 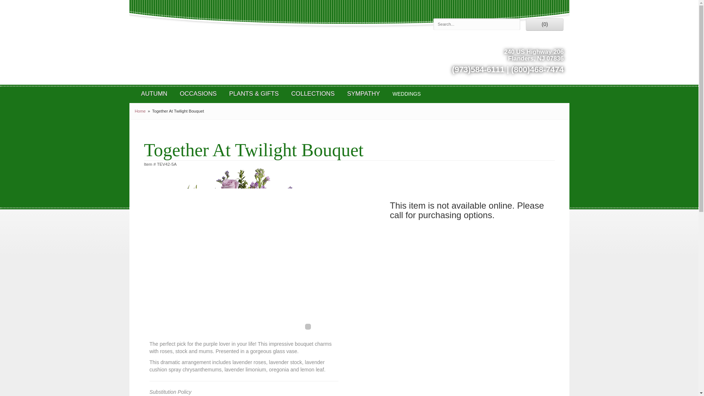 I want to click on SYMPATHY, so click(x=364, y=94).